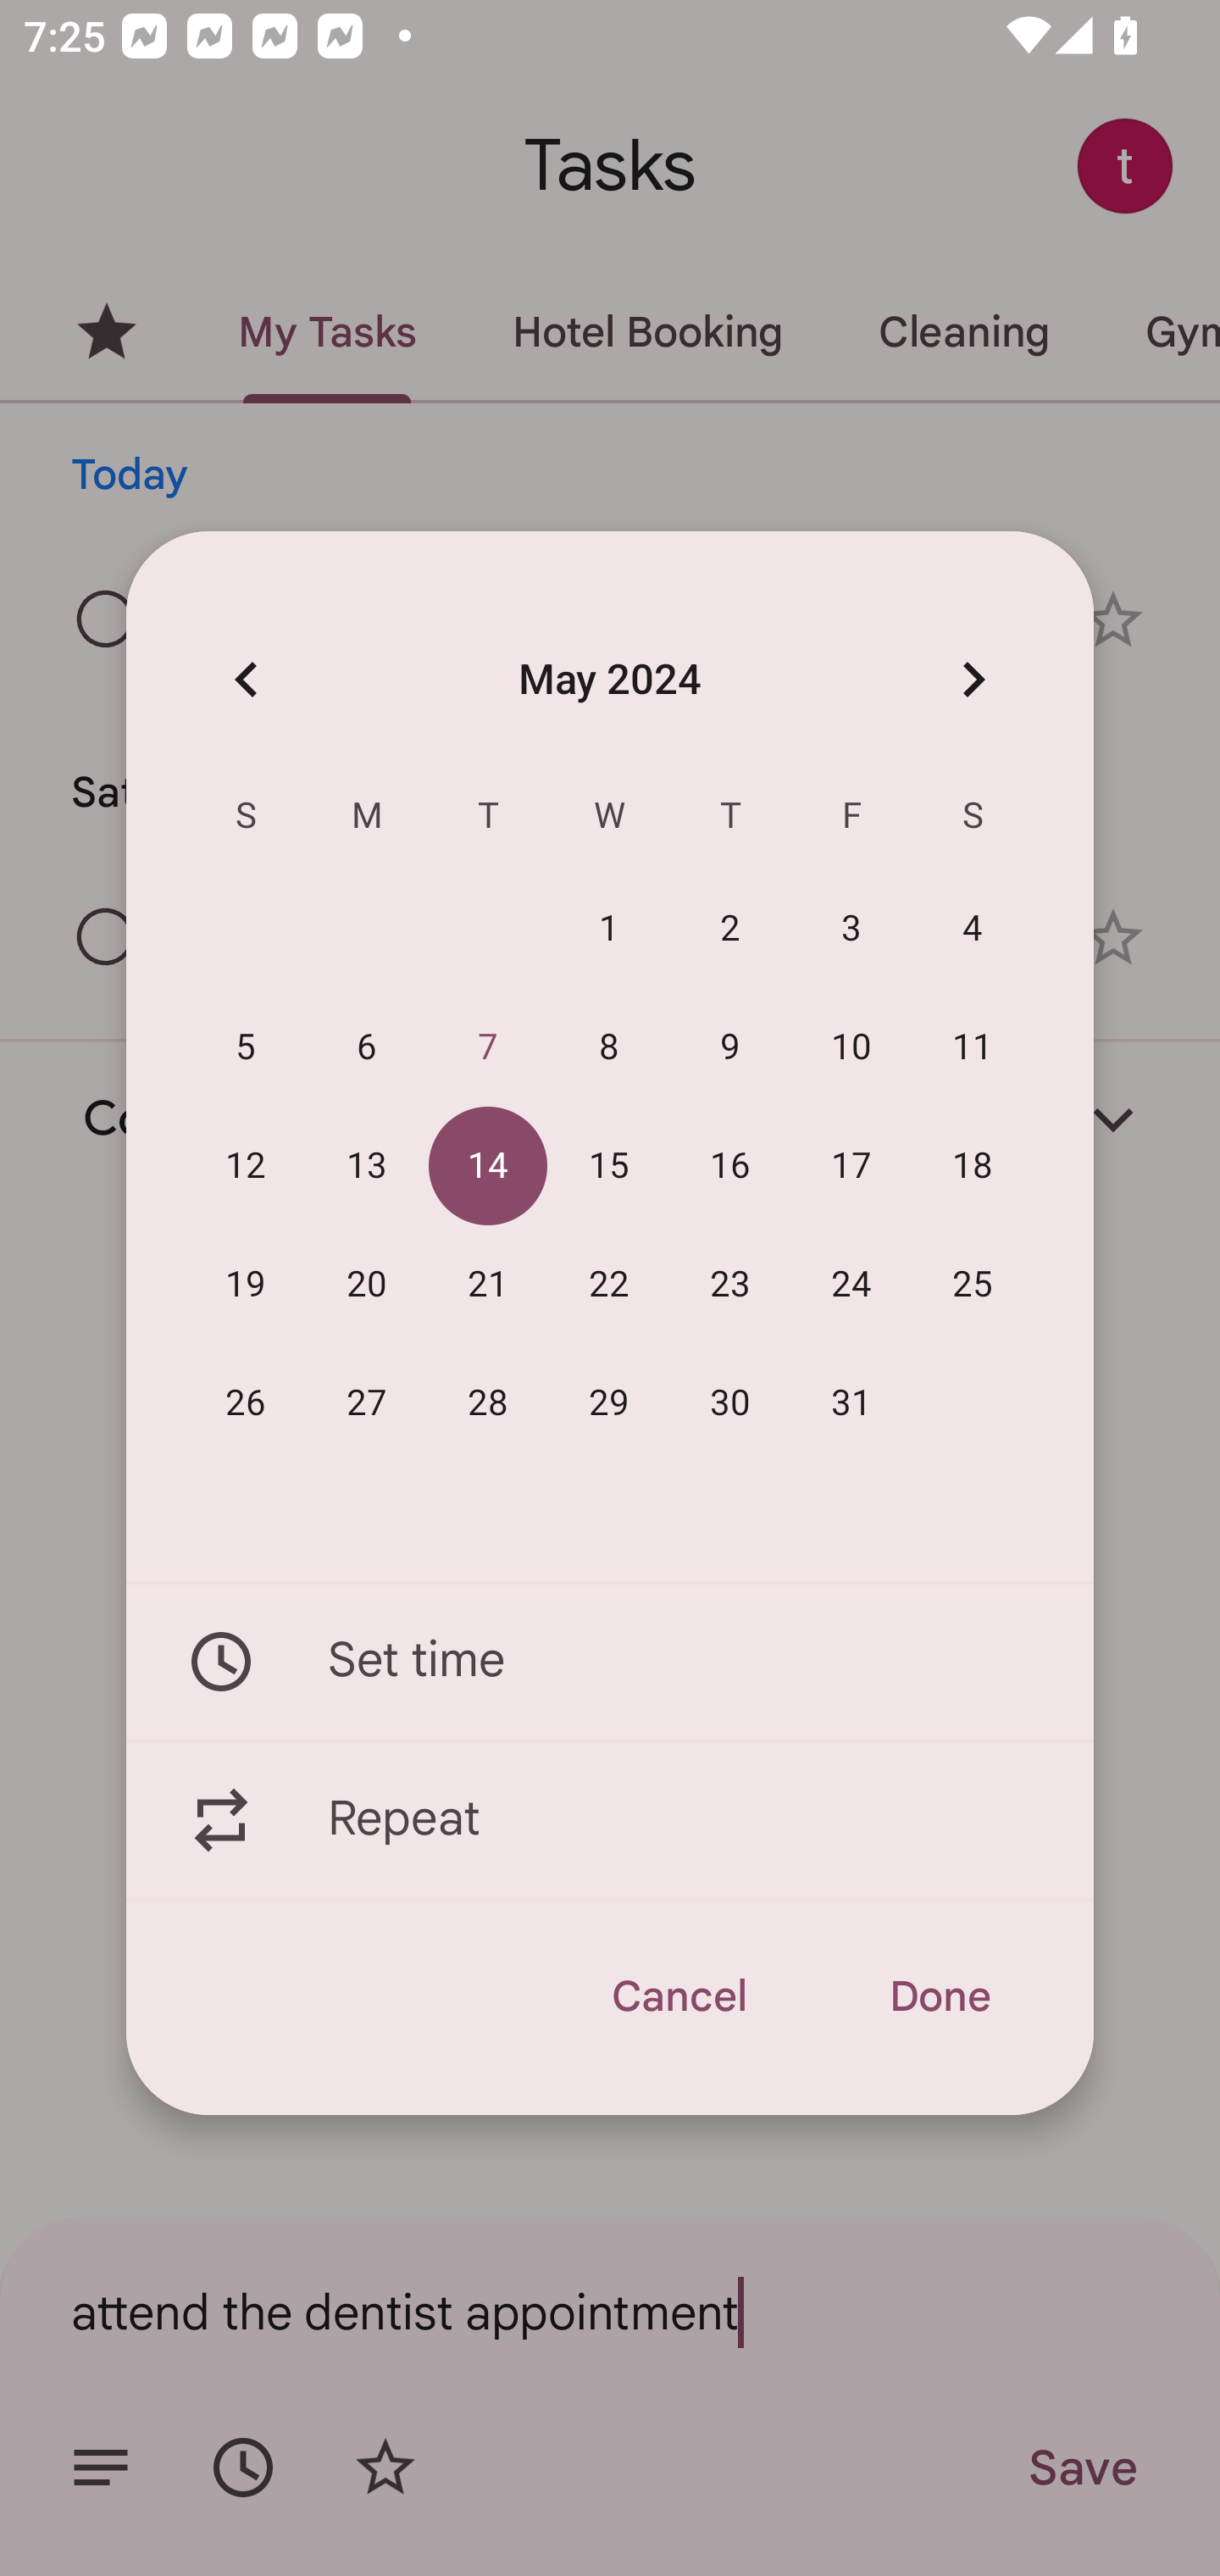 The height and width of the screenshot is (2576, 1220). I want to click on 3 03 May 2024, so click(852, 930).